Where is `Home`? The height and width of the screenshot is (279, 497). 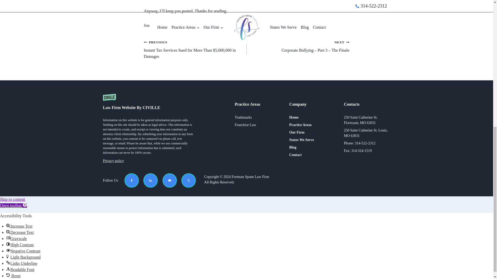 Home is located at coordinates (294, 117).